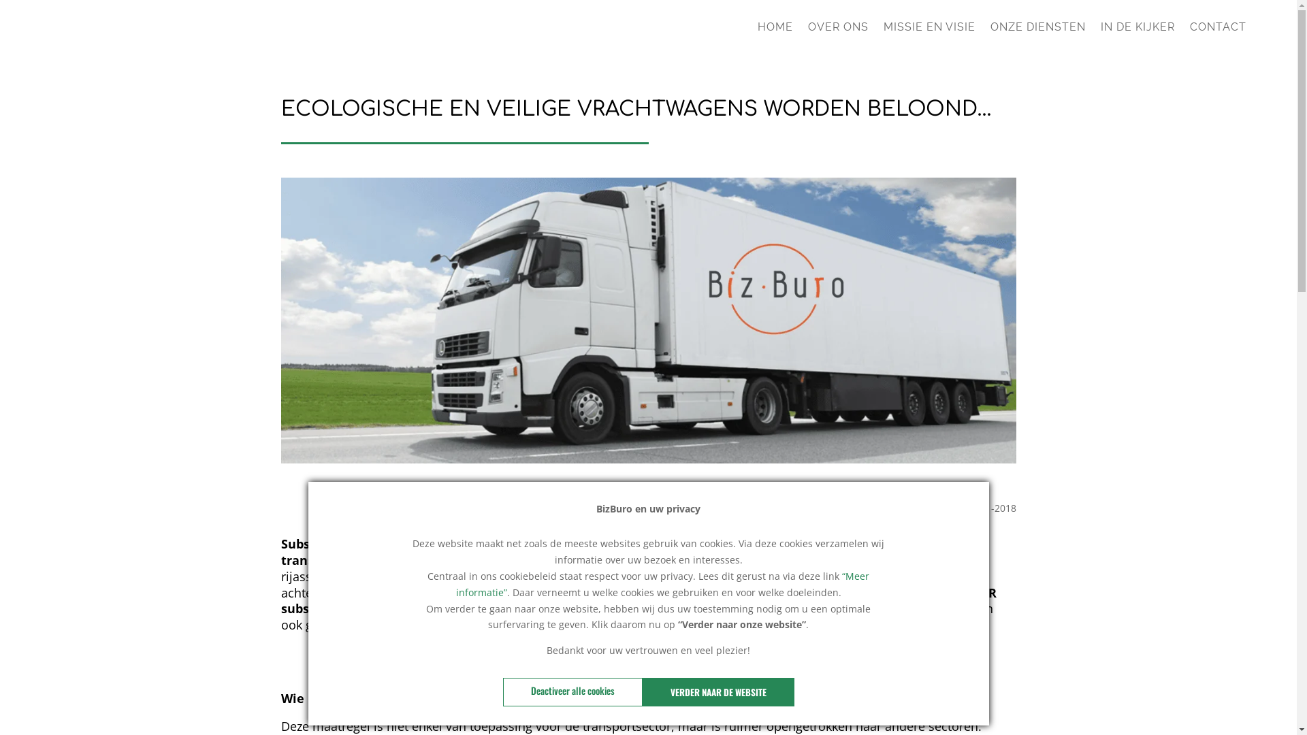 This screenshot has width=1307, height=735. I want to click on CONTACT, so click(1219, 33).